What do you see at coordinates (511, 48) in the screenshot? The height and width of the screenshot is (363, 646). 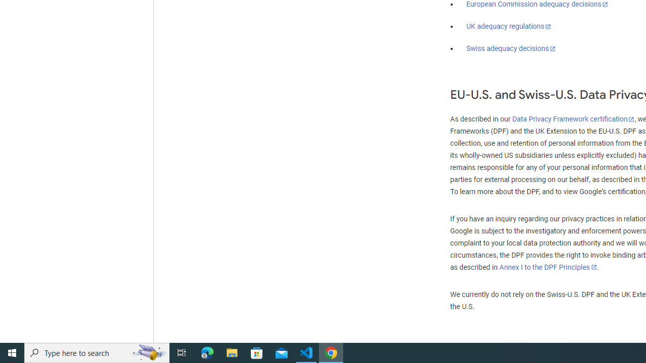 I see `Swiss adequacy decisions` at bounding box center [511, 48].